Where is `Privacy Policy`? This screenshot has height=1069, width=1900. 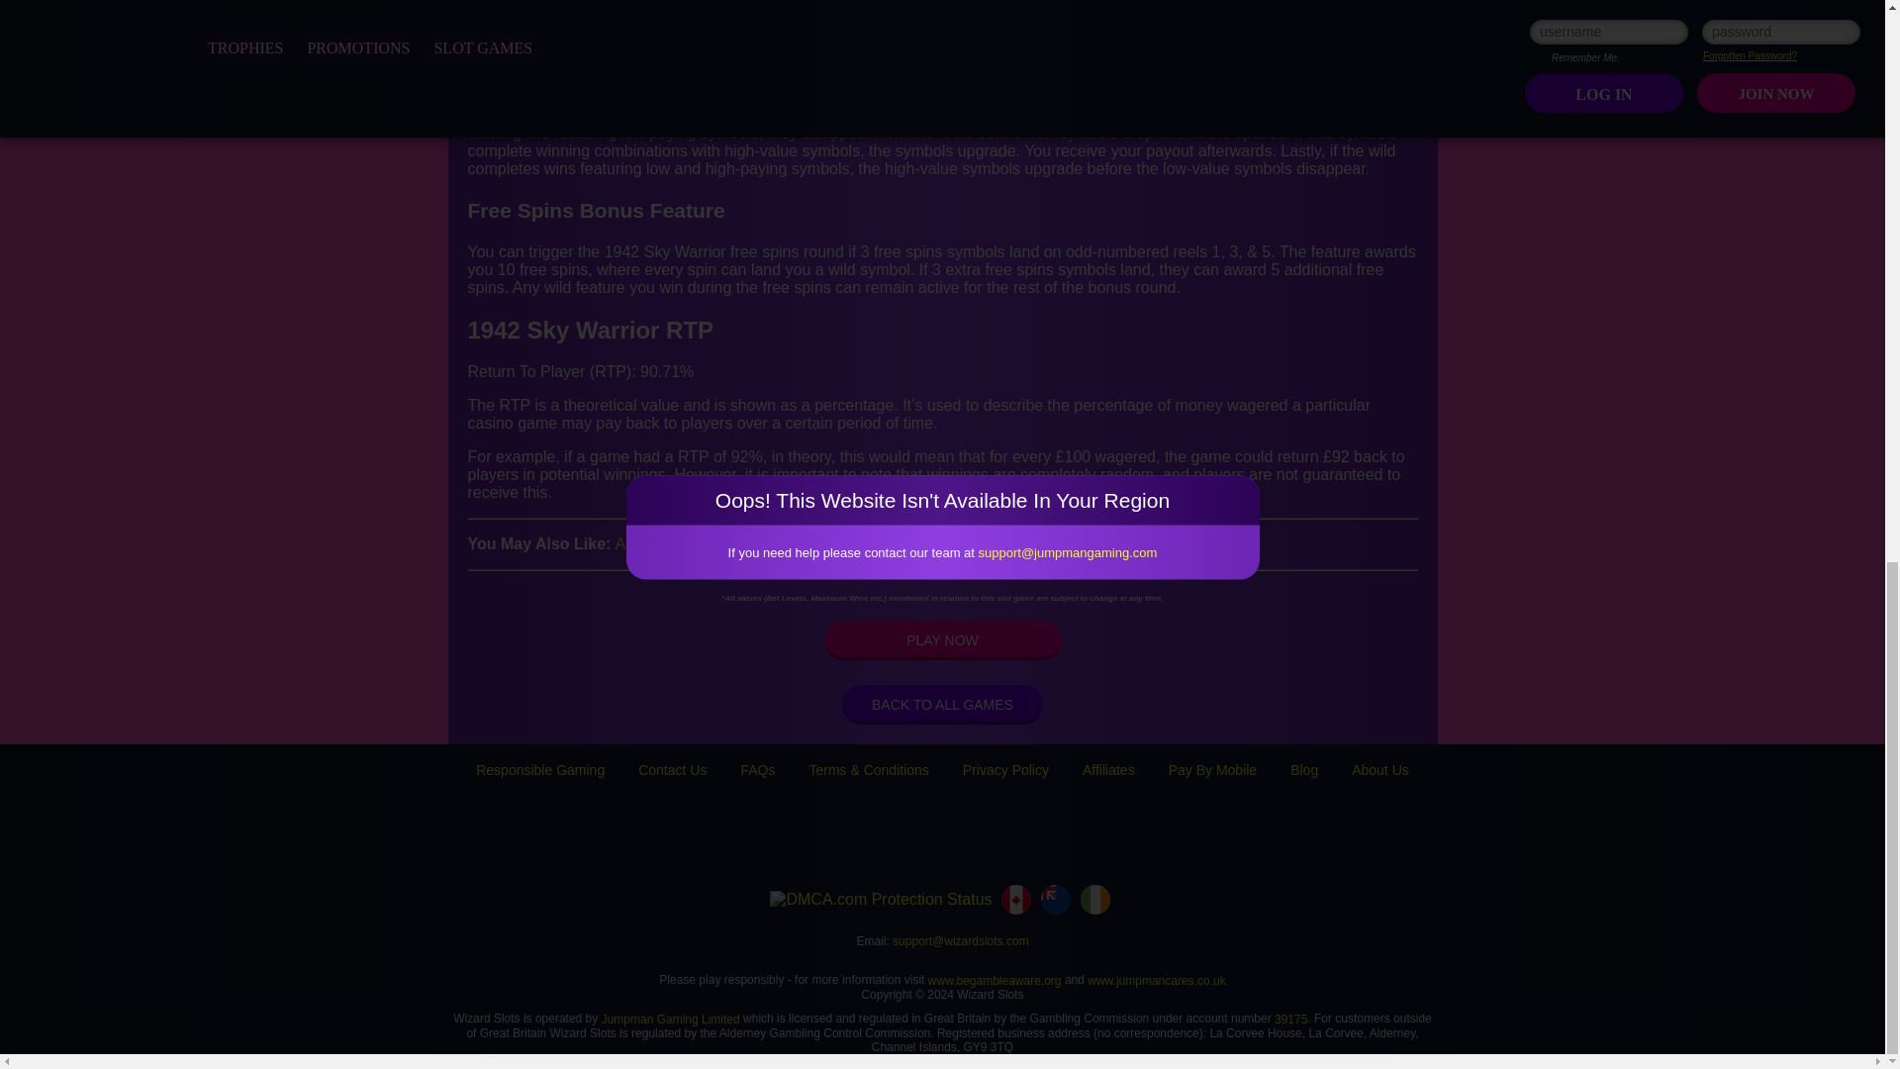
Privacy Policy is located at coordinates (1005, 770).